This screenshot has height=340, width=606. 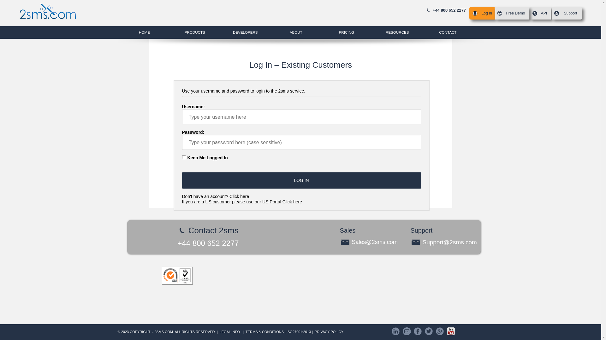 What do you see at coordinates (144, 32) in the screenshot?
I see `HOME` at bounding box center [144, 32].